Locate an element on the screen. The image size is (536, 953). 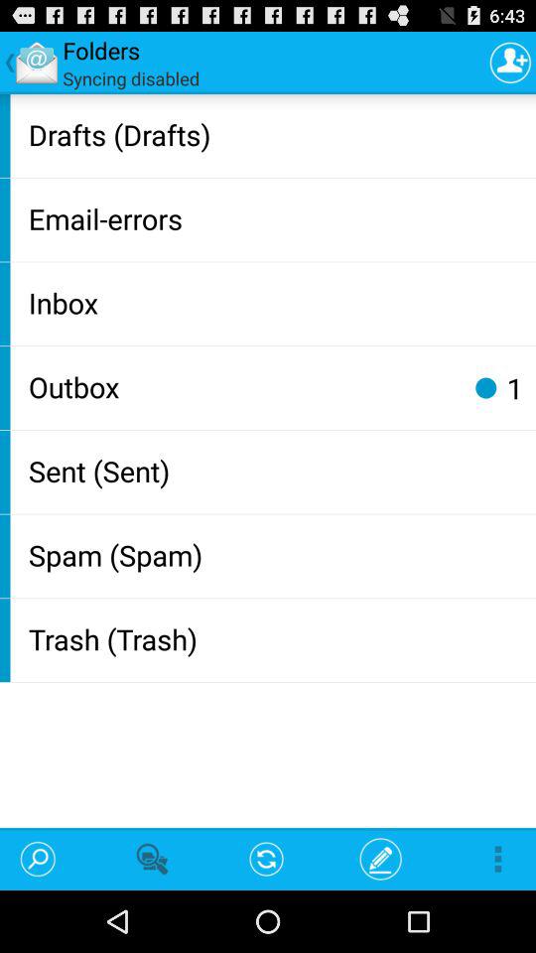
turn on icon at the top right corner is located at coordinates (510, 62).